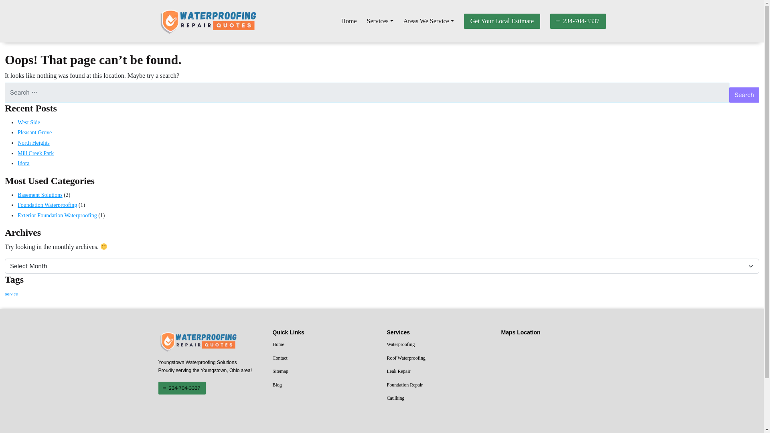  Describe the element at coordinates (24, 163) in the screenshot. I see `Idora` at that location.